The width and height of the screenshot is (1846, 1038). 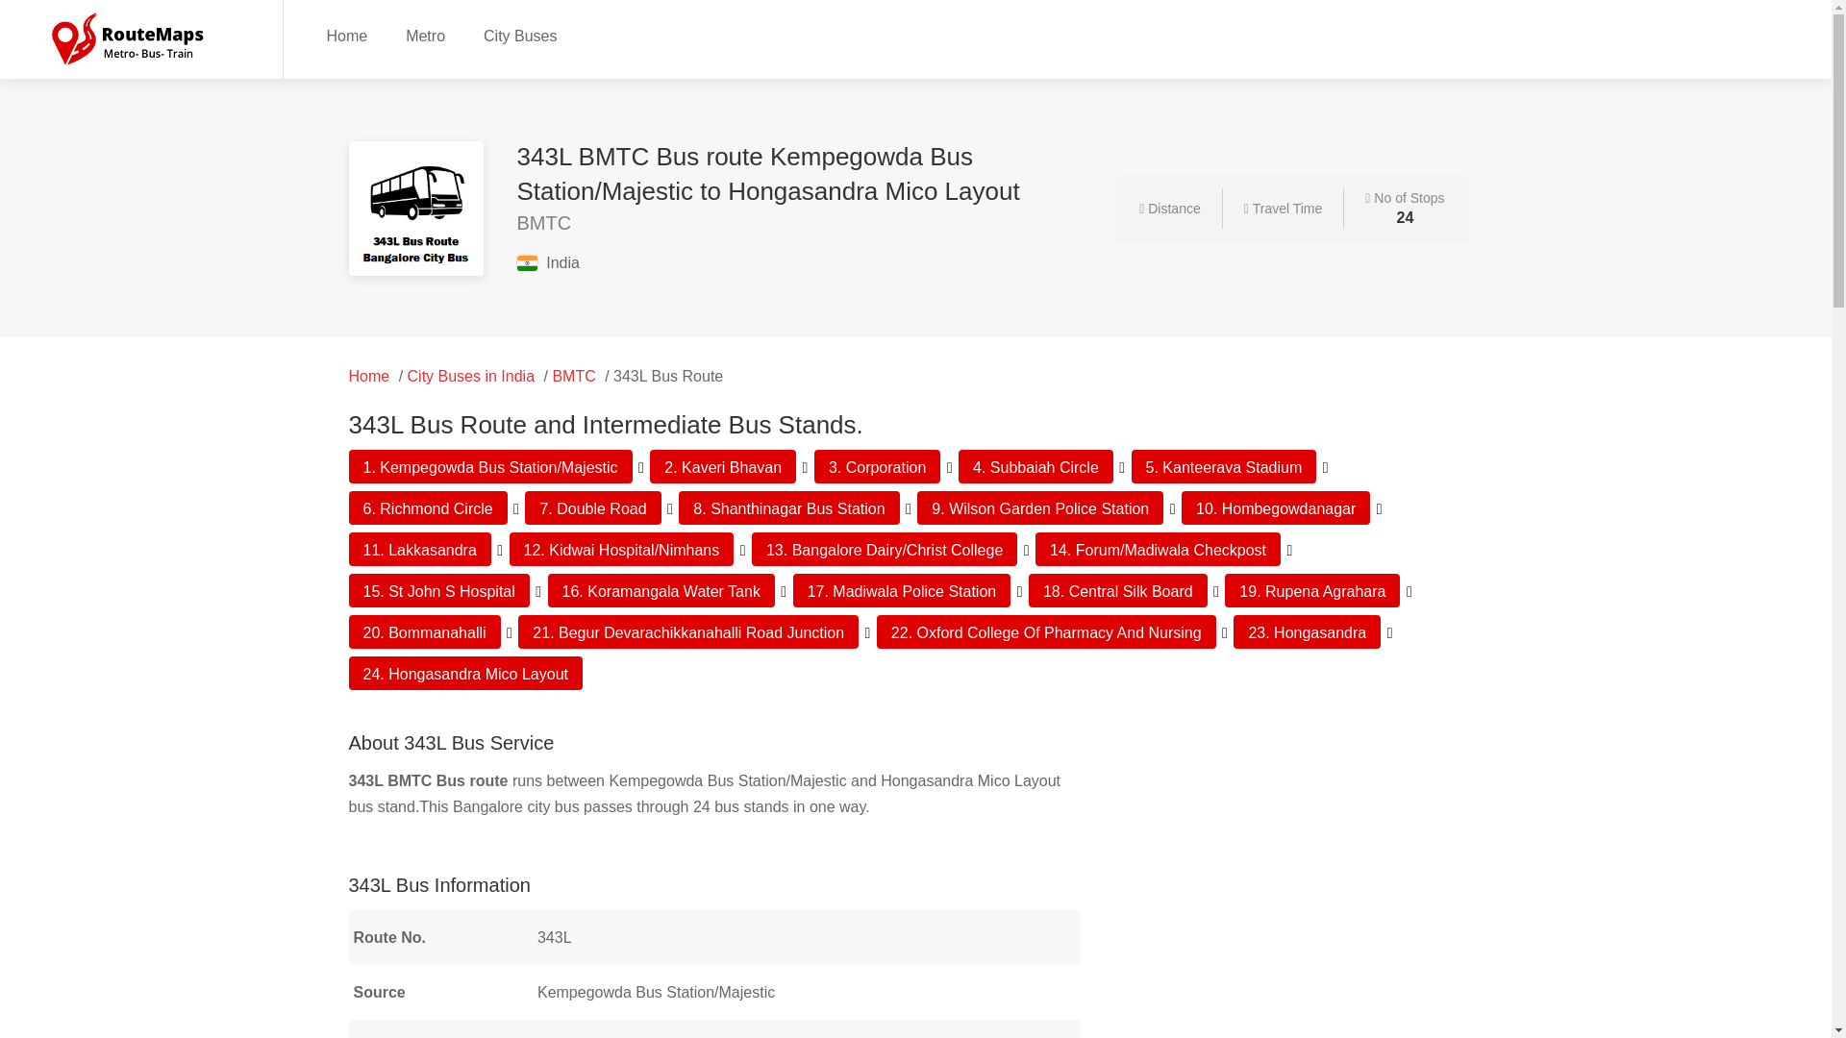 I want to click on City Buses in India, so click(x=471, y=376).